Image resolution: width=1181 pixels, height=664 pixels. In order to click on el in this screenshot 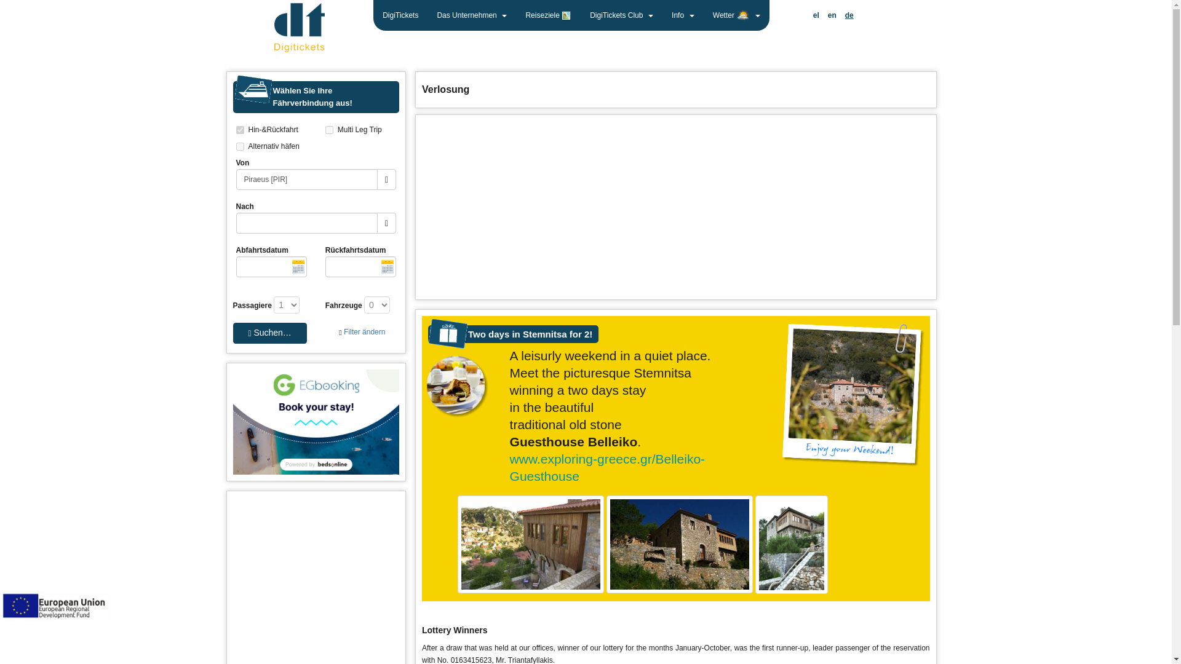, I will do `click(816, 15)`.